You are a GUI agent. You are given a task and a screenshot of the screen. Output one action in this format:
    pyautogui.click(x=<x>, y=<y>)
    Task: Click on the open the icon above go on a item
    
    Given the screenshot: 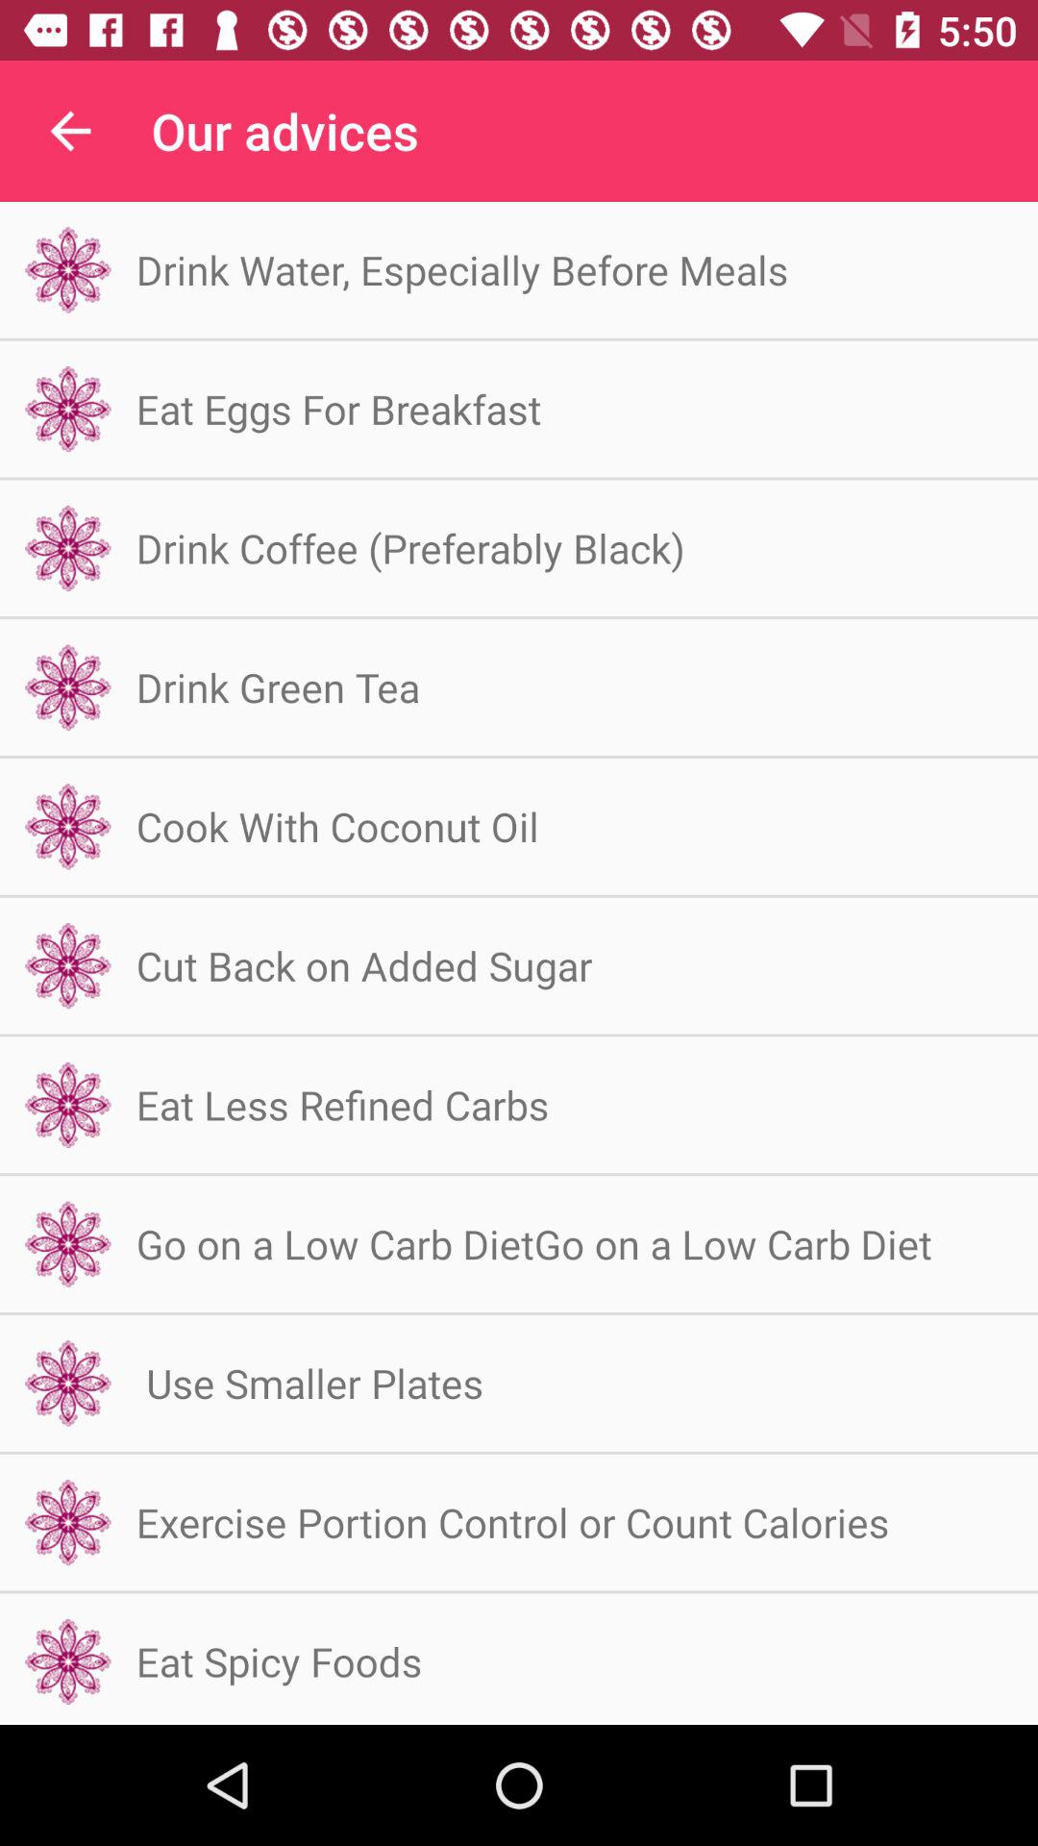 What is the action you would take?
    pyautogui.click(x=342, y=1104)
    